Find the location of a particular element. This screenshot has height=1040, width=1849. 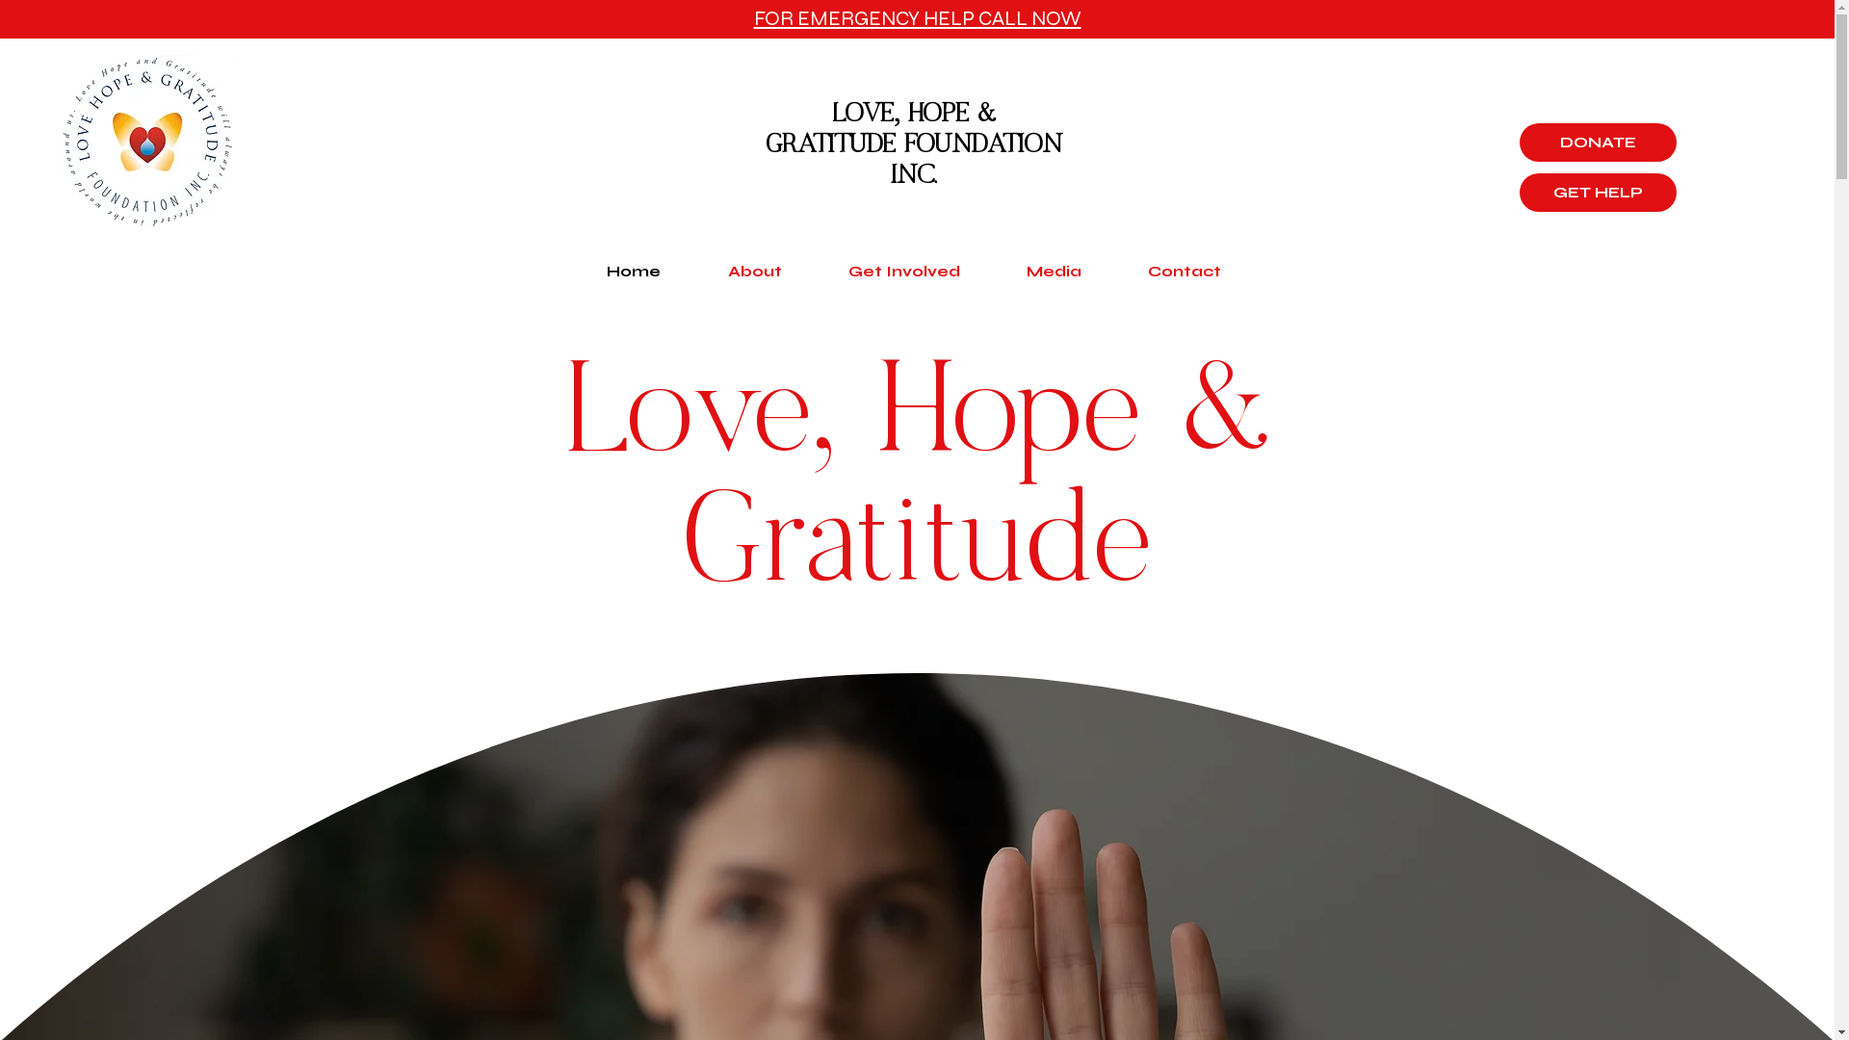

Contact is located at coordinates (1185, 272).